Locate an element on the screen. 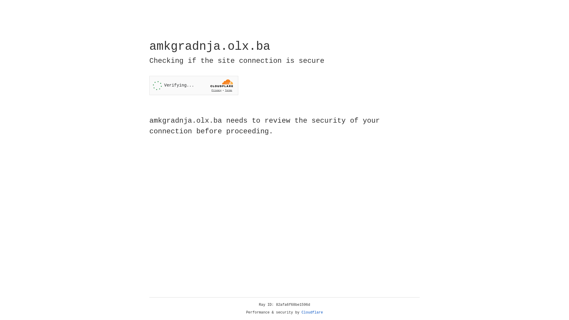 This screenshot has height=320, width=569. Widget containing a Cloudflare security challenge is located at coordinates (194, 85).